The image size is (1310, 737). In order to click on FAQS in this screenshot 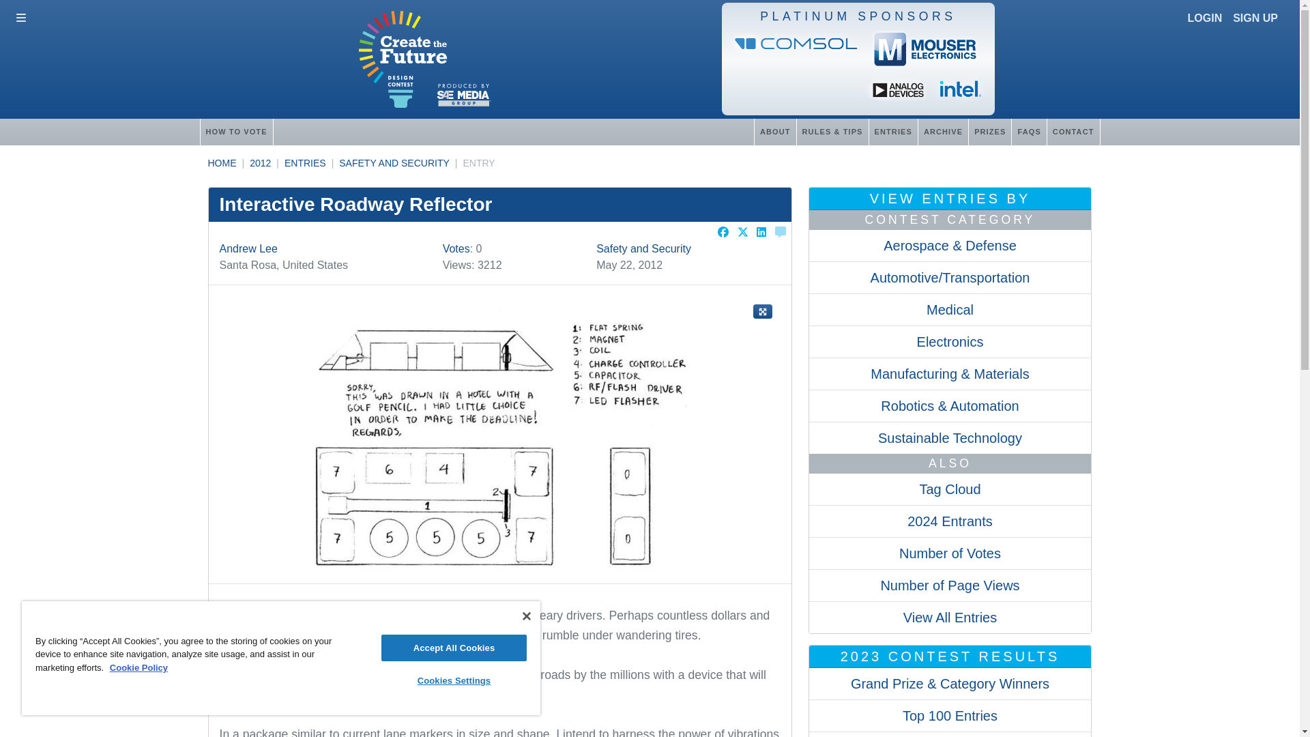, I will do `click(1028, 131)`.